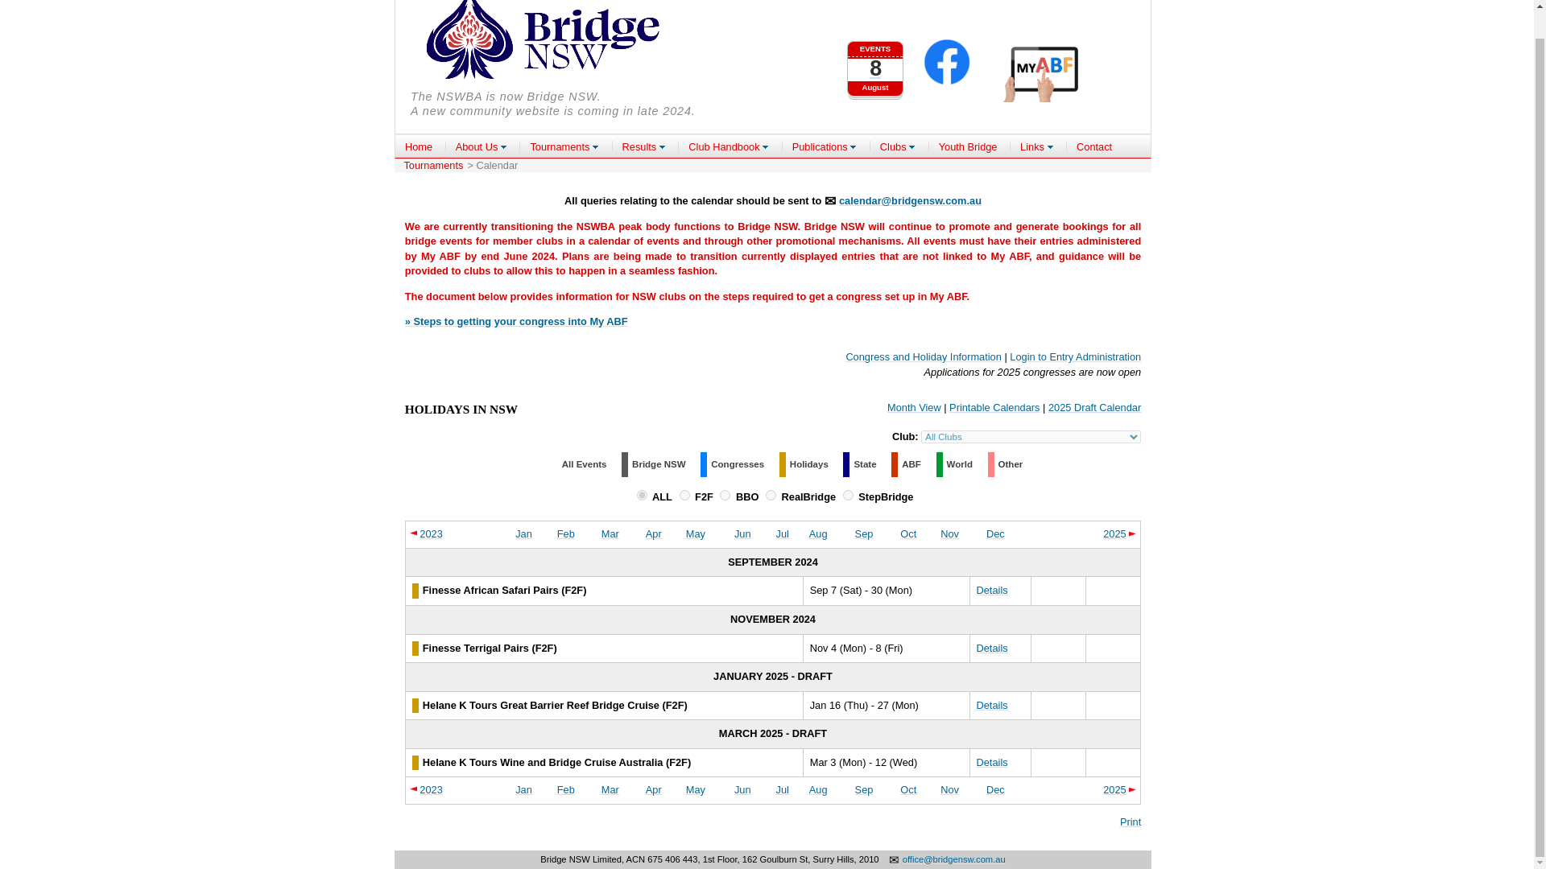  Describe the element at coordinates (742, 533) in the screenshot. I see `Jun 2024` at that location.